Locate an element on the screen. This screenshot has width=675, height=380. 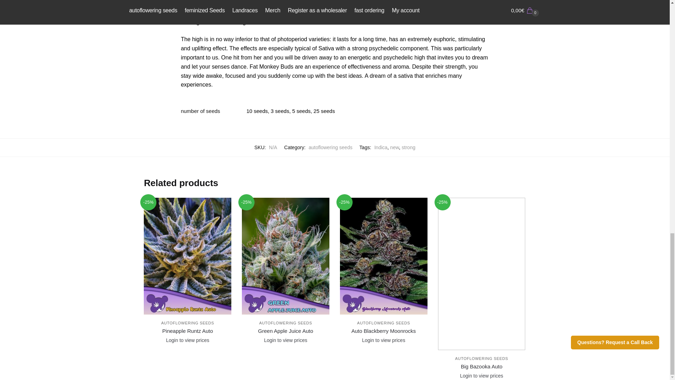
Indica is located at coordinates (381, 147).